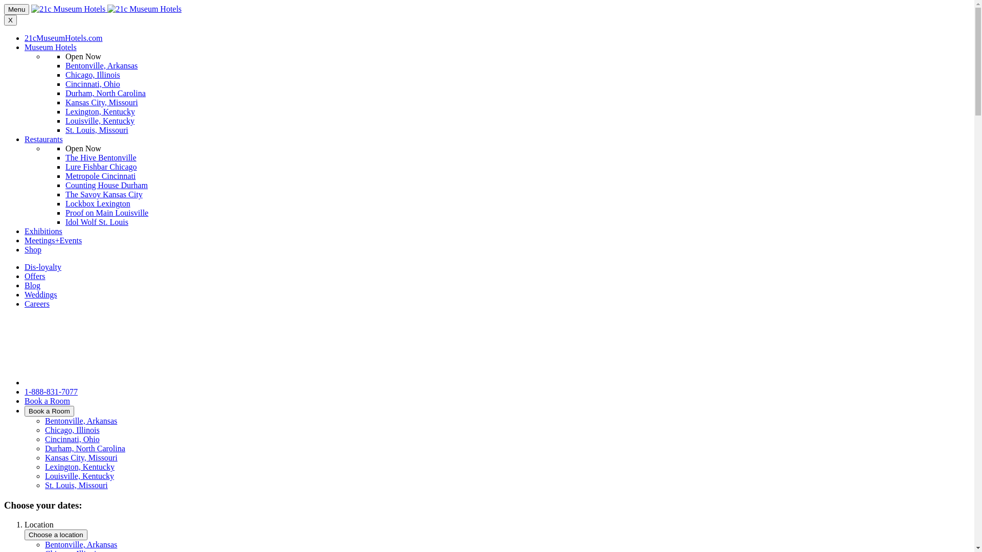 The width and height of the screenshot is (982, 552). I want to click on Exhibitions, so click(43, 231).